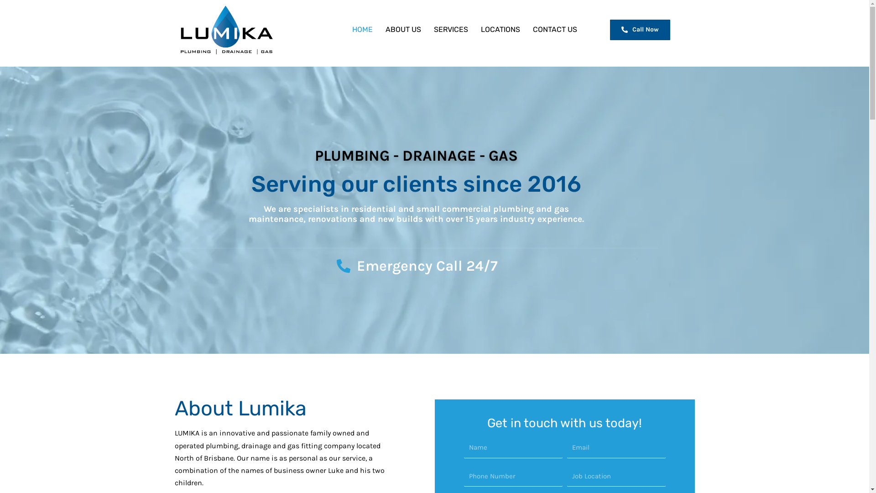 This screenshot has height=493, width=876. I want to click on Call Now, so click(640, 30).